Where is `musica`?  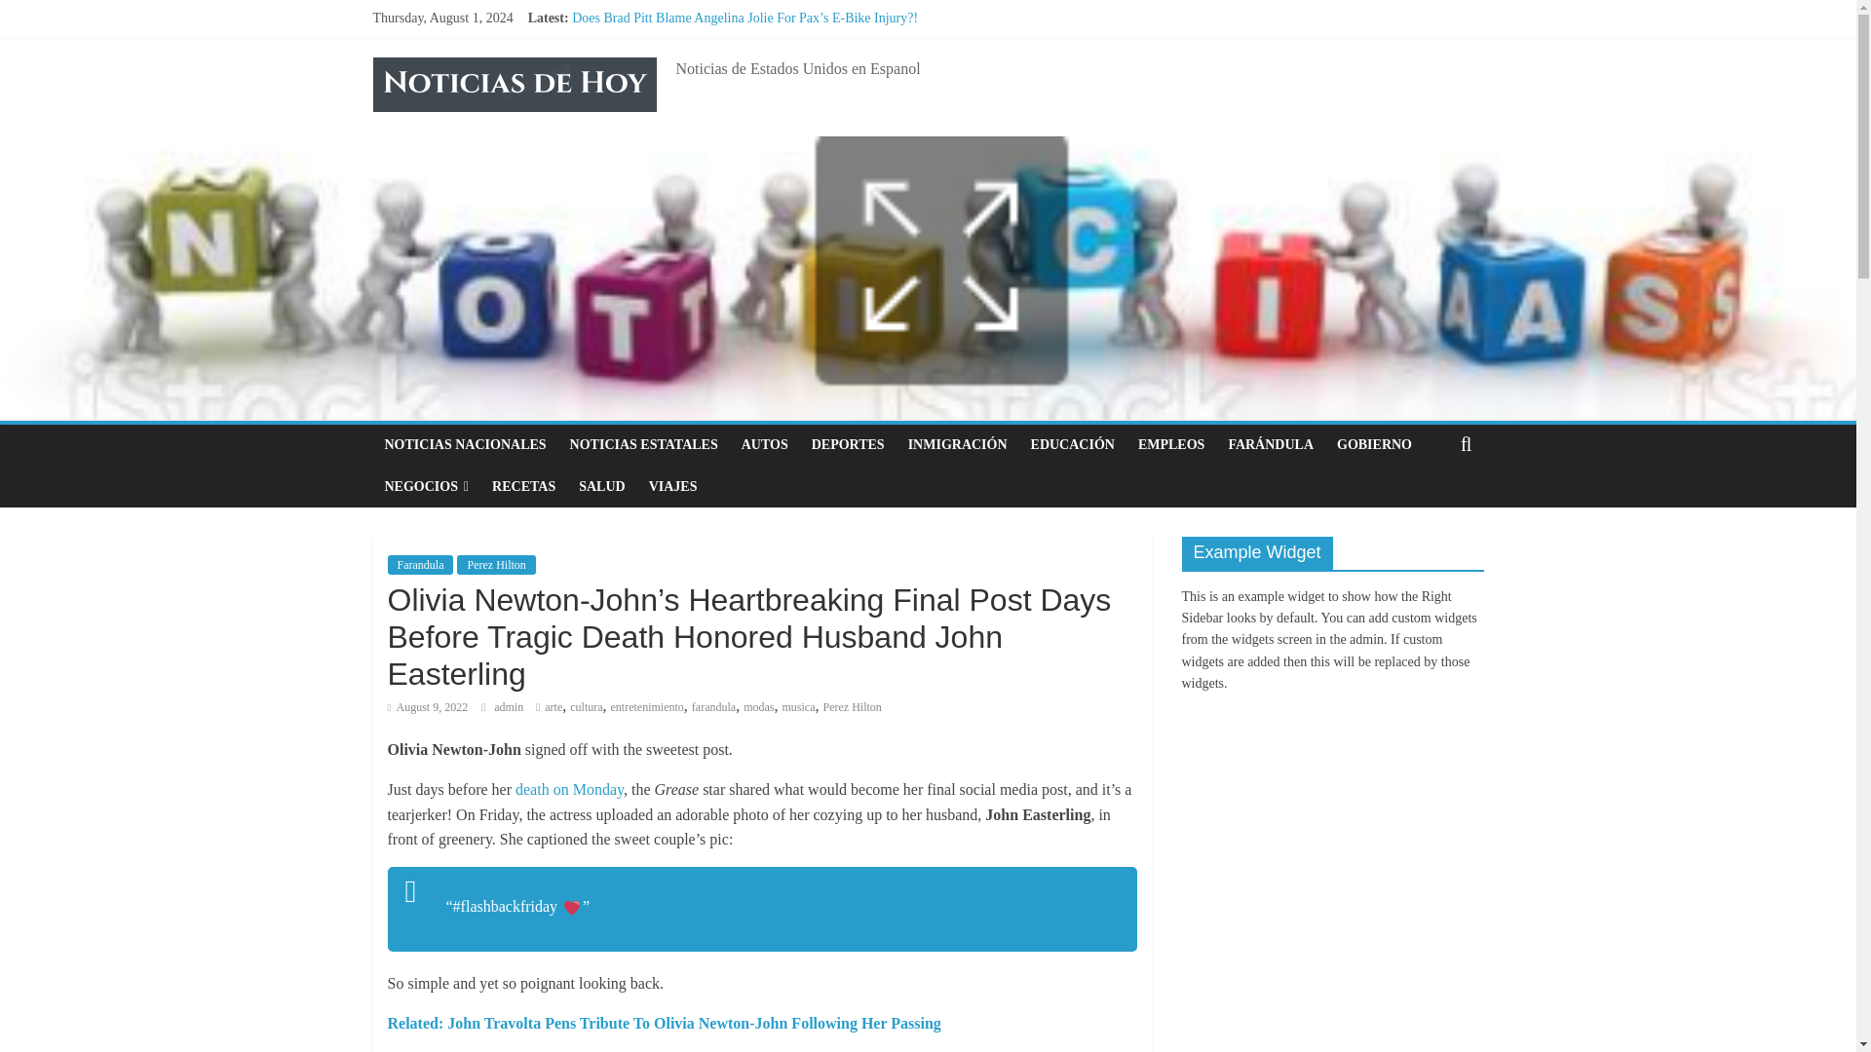 musica is located at coordinates (799, 707).